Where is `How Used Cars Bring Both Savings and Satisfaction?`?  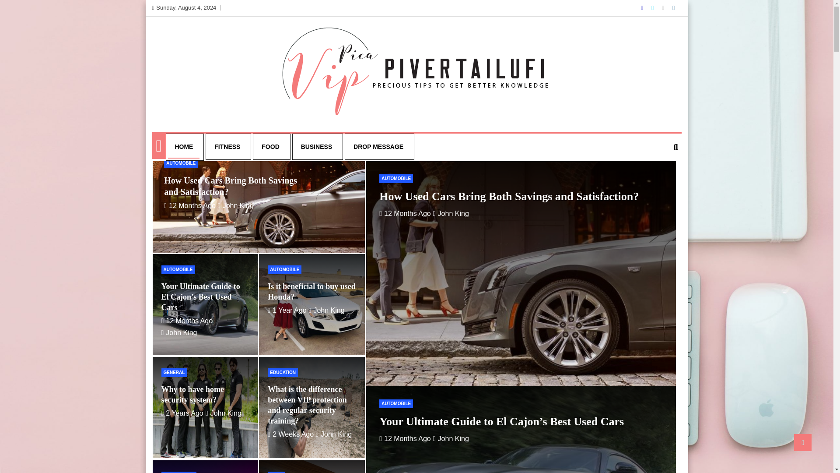 How Used Cars Bring Both Savings and Satisfaction? is located at coordinates (405, 213).